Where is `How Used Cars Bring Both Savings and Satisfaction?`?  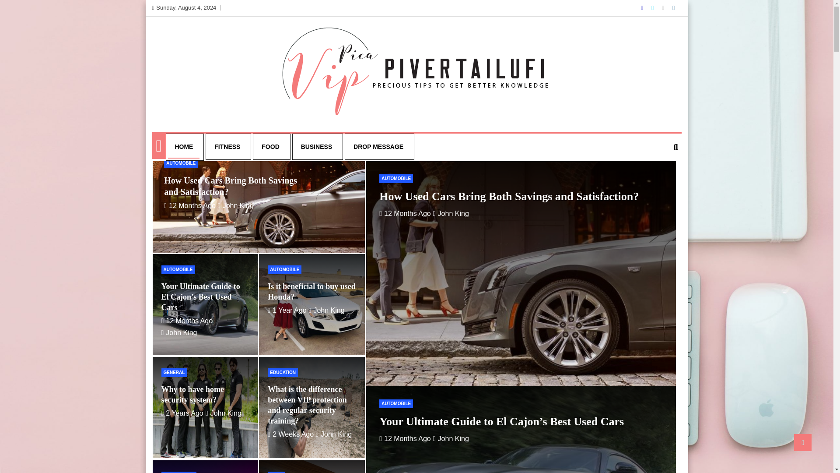 How Used Cars Bring Both Savings and Satisfaction? is located at coordinates (405, 213).